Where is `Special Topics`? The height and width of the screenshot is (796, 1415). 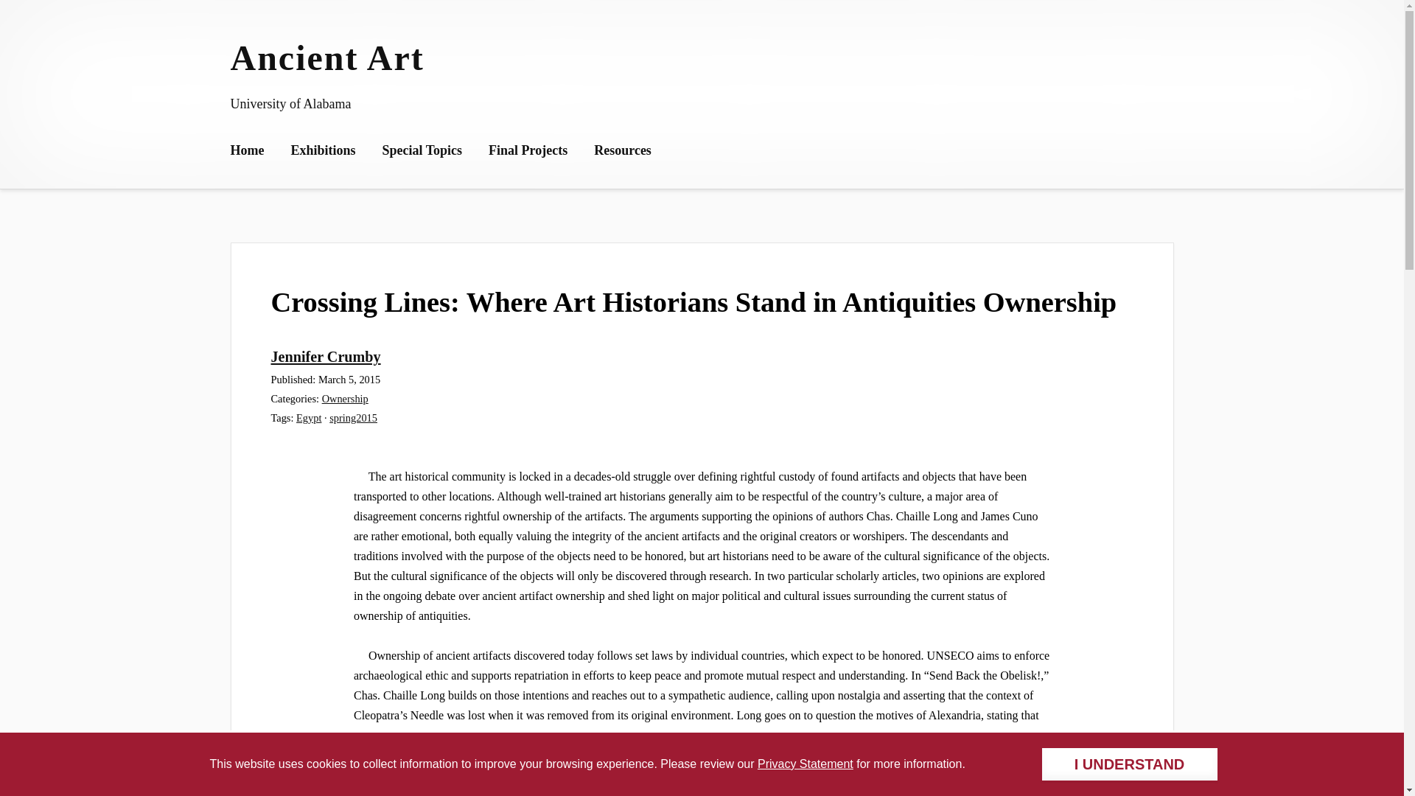 Special Topics is located at coordinates (422, 152).